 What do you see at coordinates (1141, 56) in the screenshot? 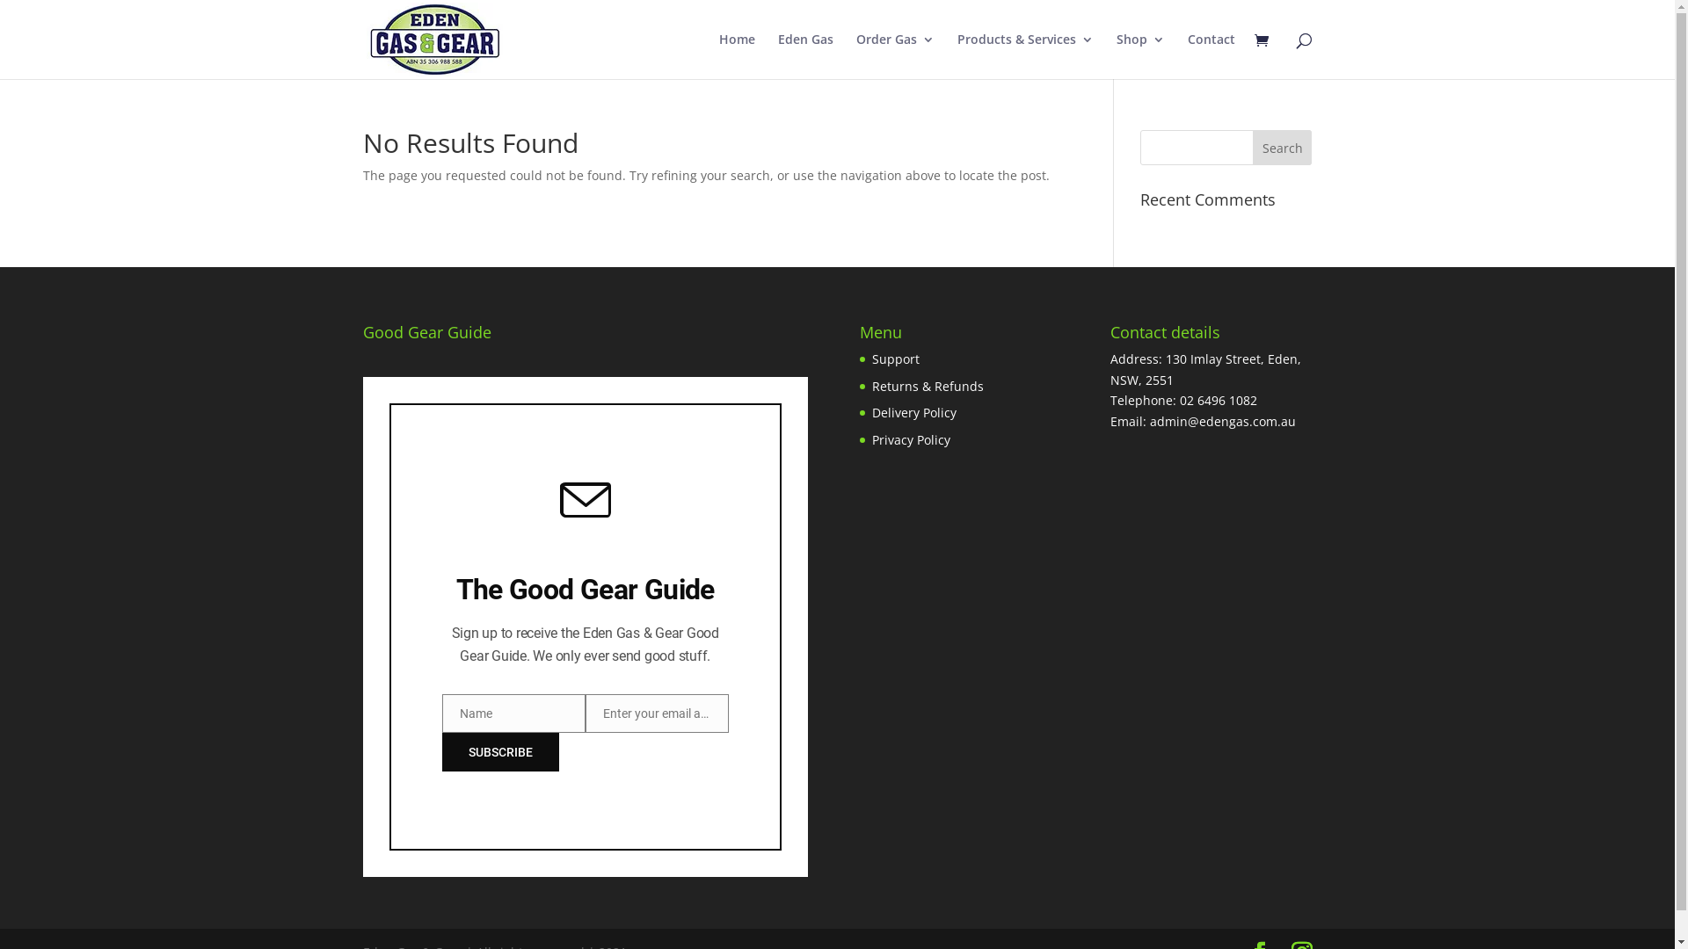
I see `Shop` at bounding box center [1141, 56].